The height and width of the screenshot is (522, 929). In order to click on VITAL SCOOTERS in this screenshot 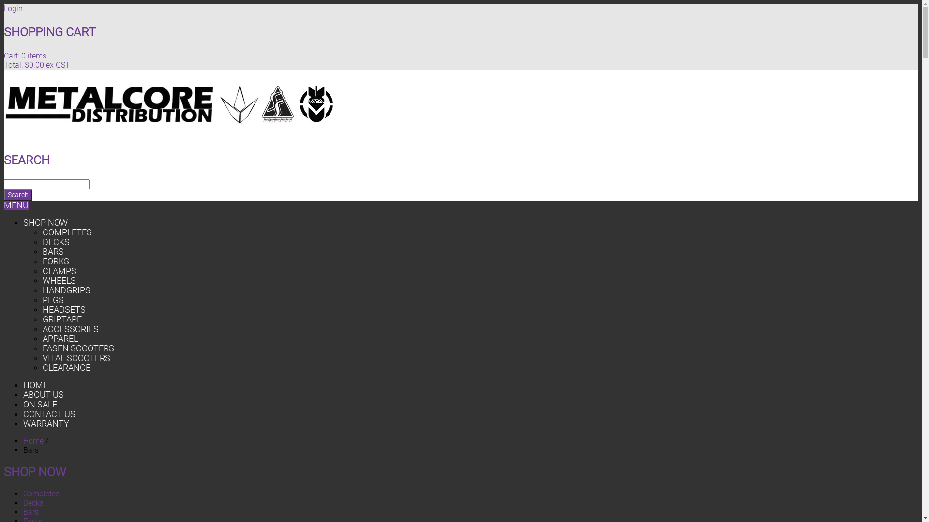, I will do `click(76, 358)`.